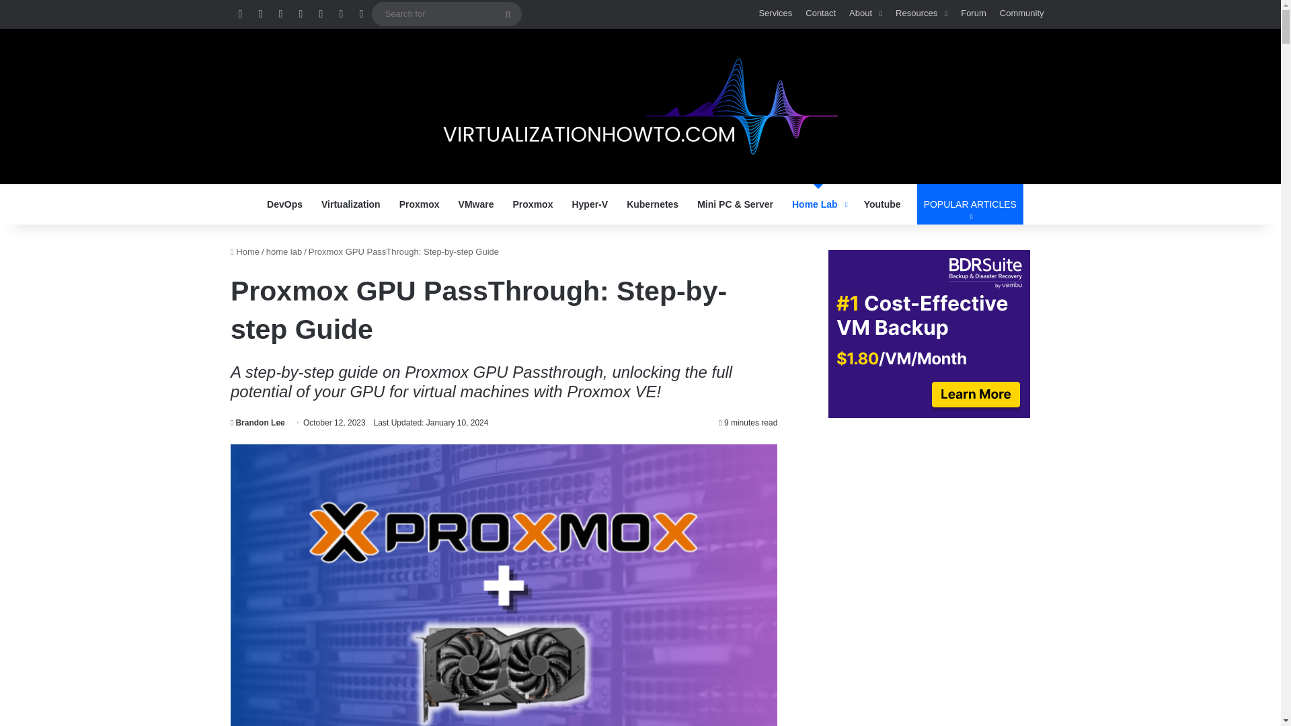  I want to click on Proxmox, so click(533, 204).